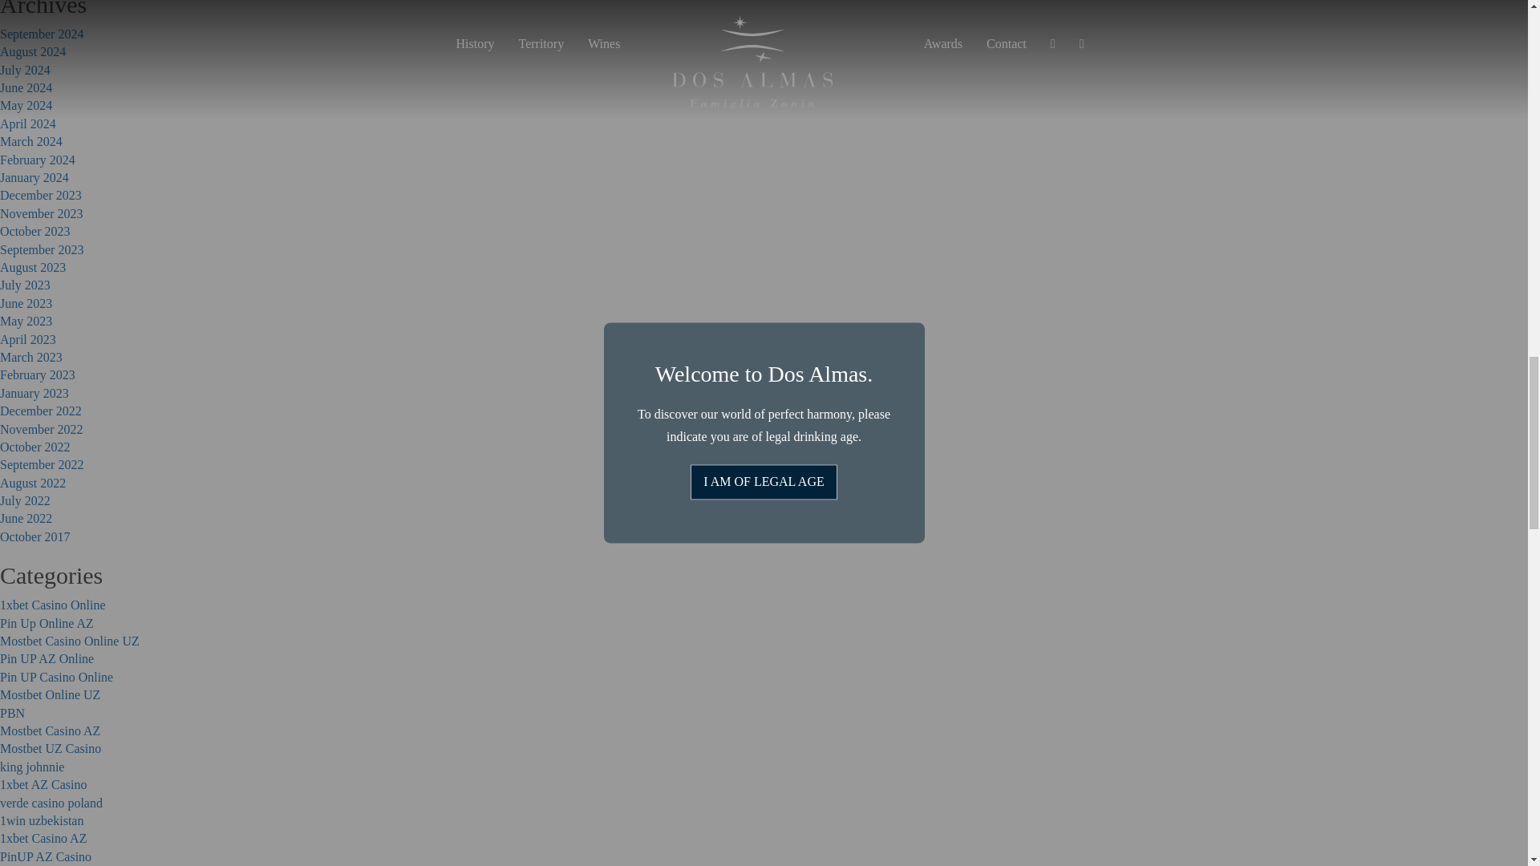 The width and height of the screenshot is (1540, 866). Describe the element at coordinates (26, 106) in the screenshot. I see `May 2024` at that location.